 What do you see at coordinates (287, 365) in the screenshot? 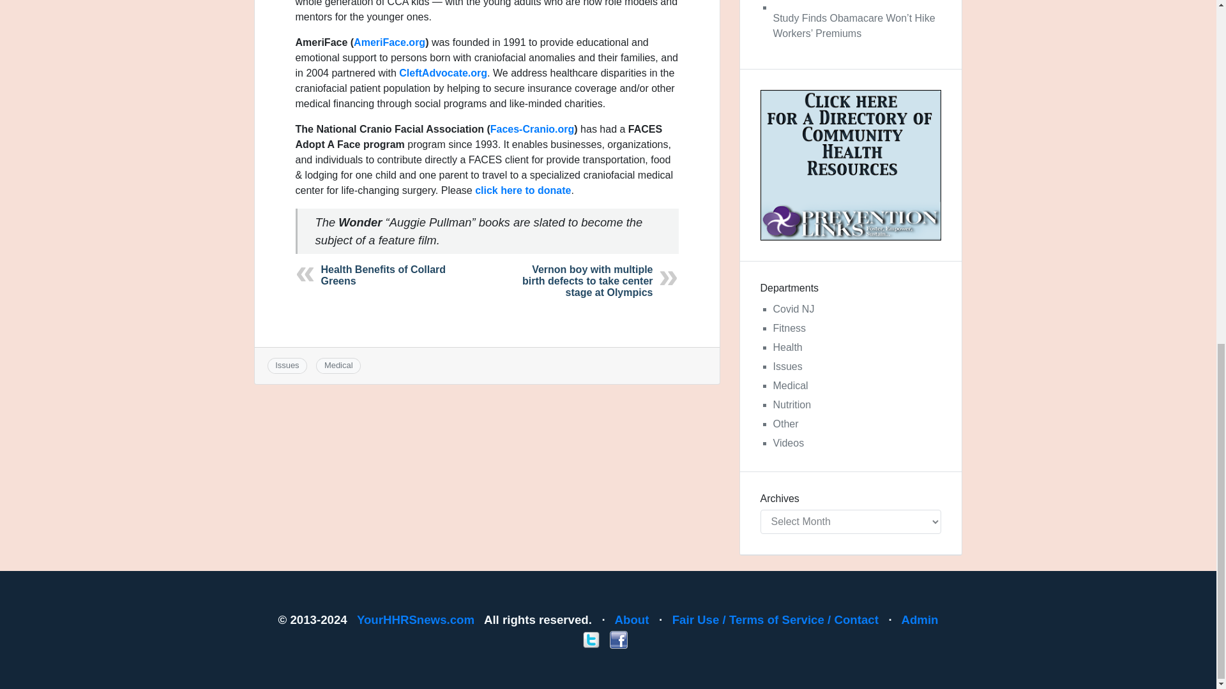
I see `Issues` at bounding box center [287, 365].